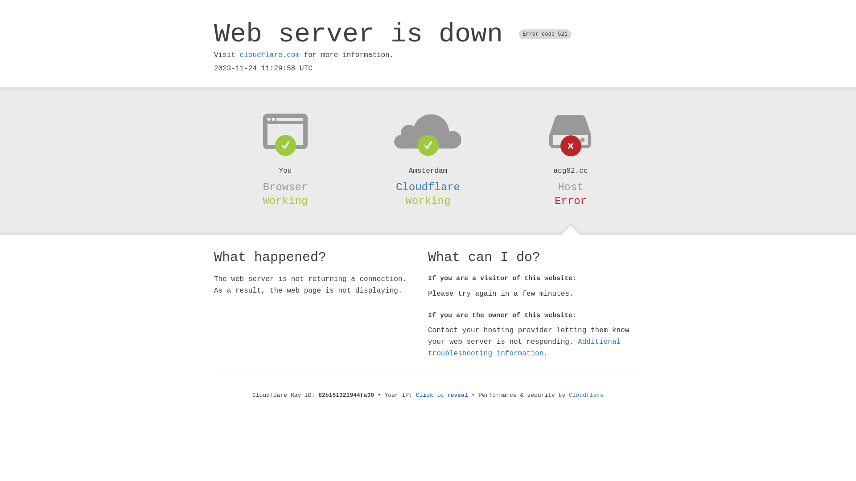  Describe the element at coordinates (442, 395) in the screenshot. I see `Click to reveal` at that location.